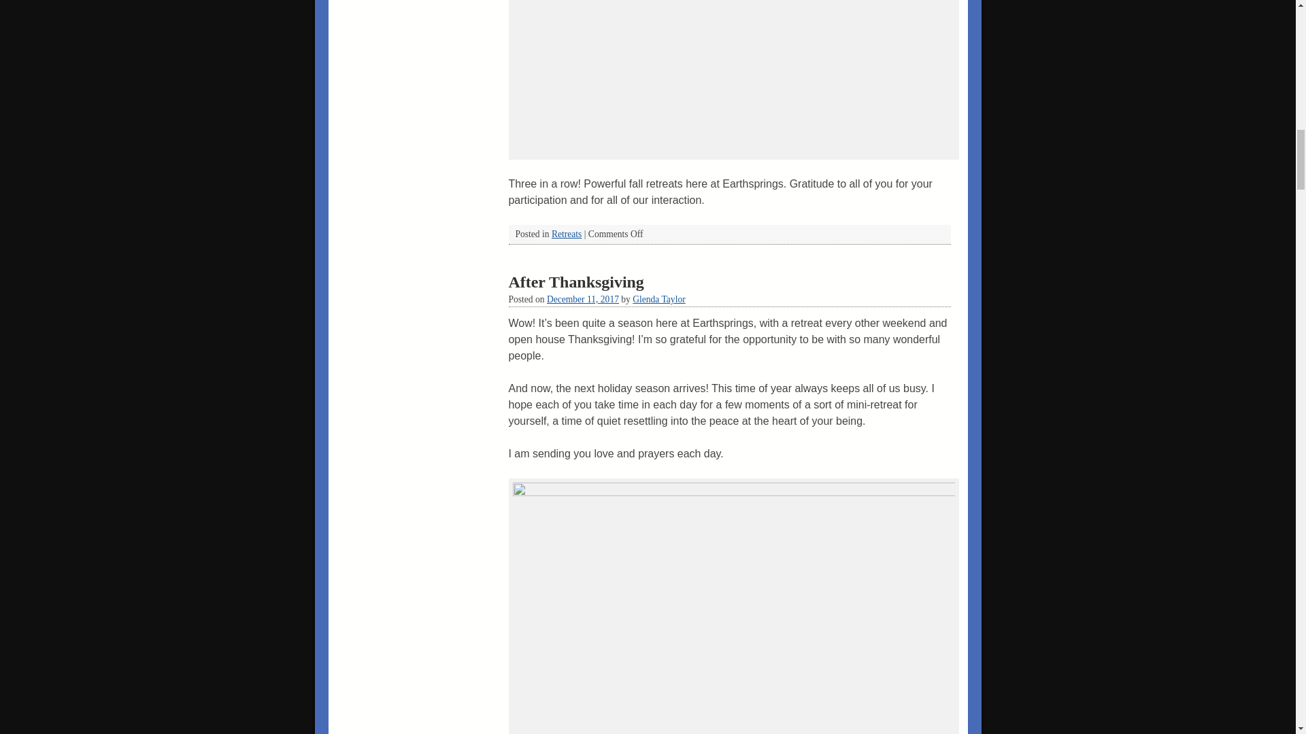 The image size is (1306, 734). I want to click on View all posts by Glenda Taylor, so click(658, 299).